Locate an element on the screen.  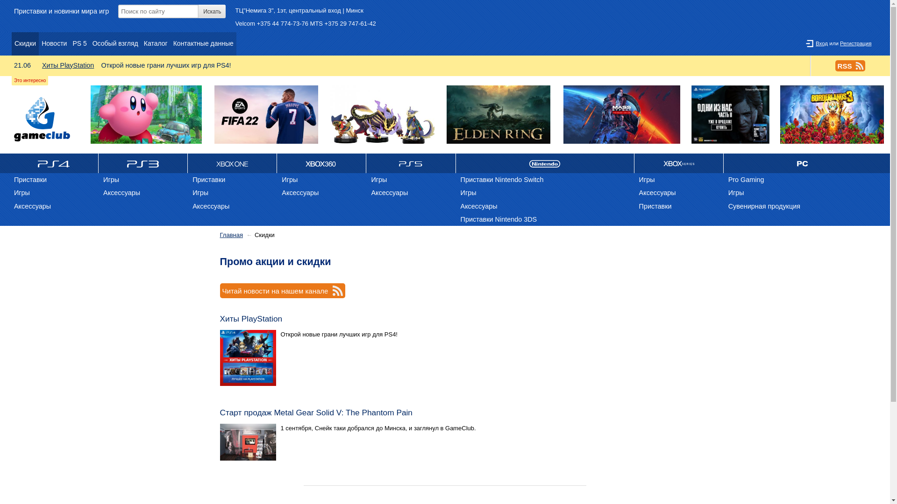
Velcom +375 44 774-73-76 MTS +375 29 747-61-42 is located at coordinates (306, 23).